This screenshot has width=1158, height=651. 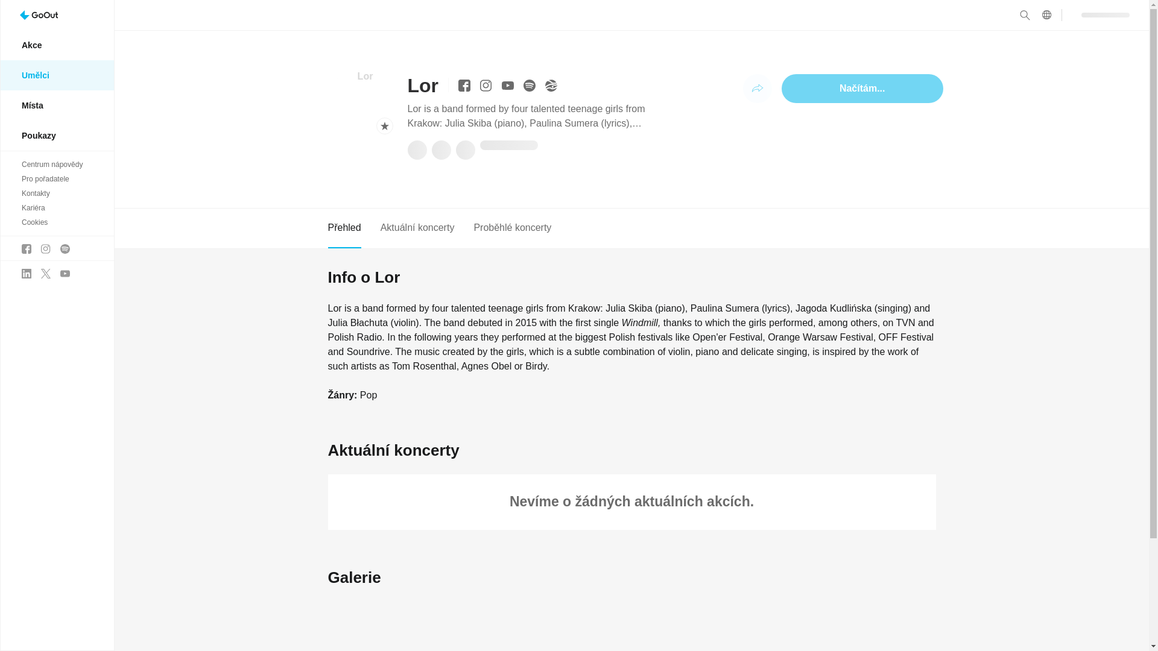 I want to click on Poukazy, so click(x=57, y=135).